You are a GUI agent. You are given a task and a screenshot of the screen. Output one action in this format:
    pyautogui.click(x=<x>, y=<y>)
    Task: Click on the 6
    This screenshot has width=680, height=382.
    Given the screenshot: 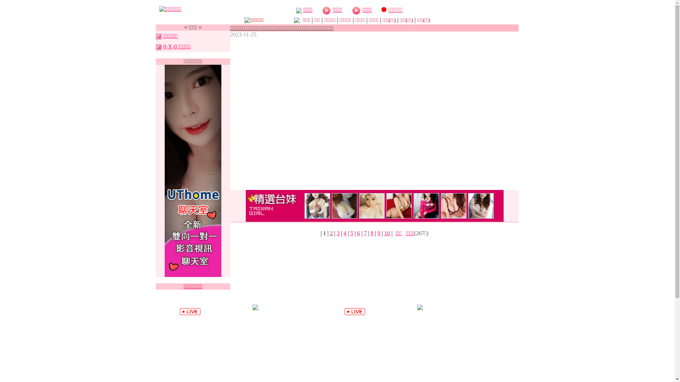 What is the action you would take?
    pyautogui.click(x=358, y=233)
    